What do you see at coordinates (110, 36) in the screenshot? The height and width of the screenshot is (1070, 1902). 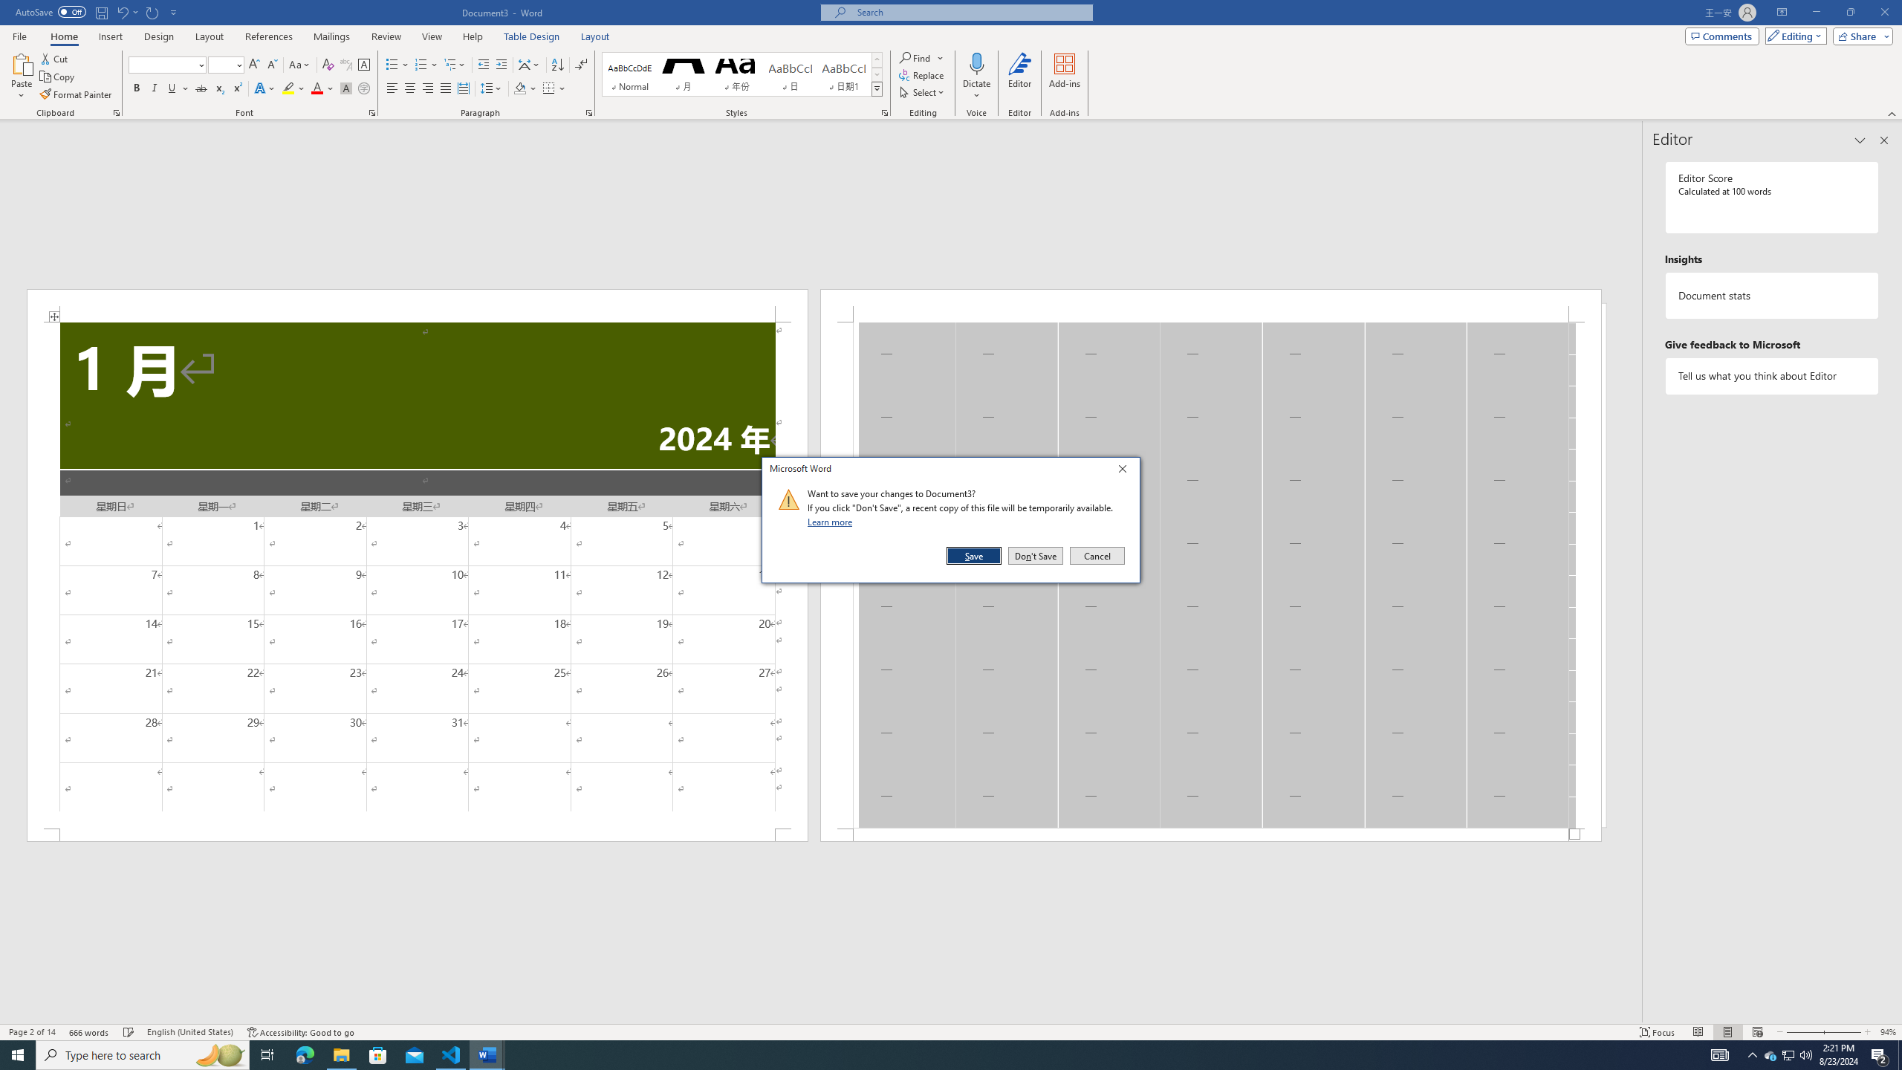 I see `Insert` at bounding box center [110, 36].